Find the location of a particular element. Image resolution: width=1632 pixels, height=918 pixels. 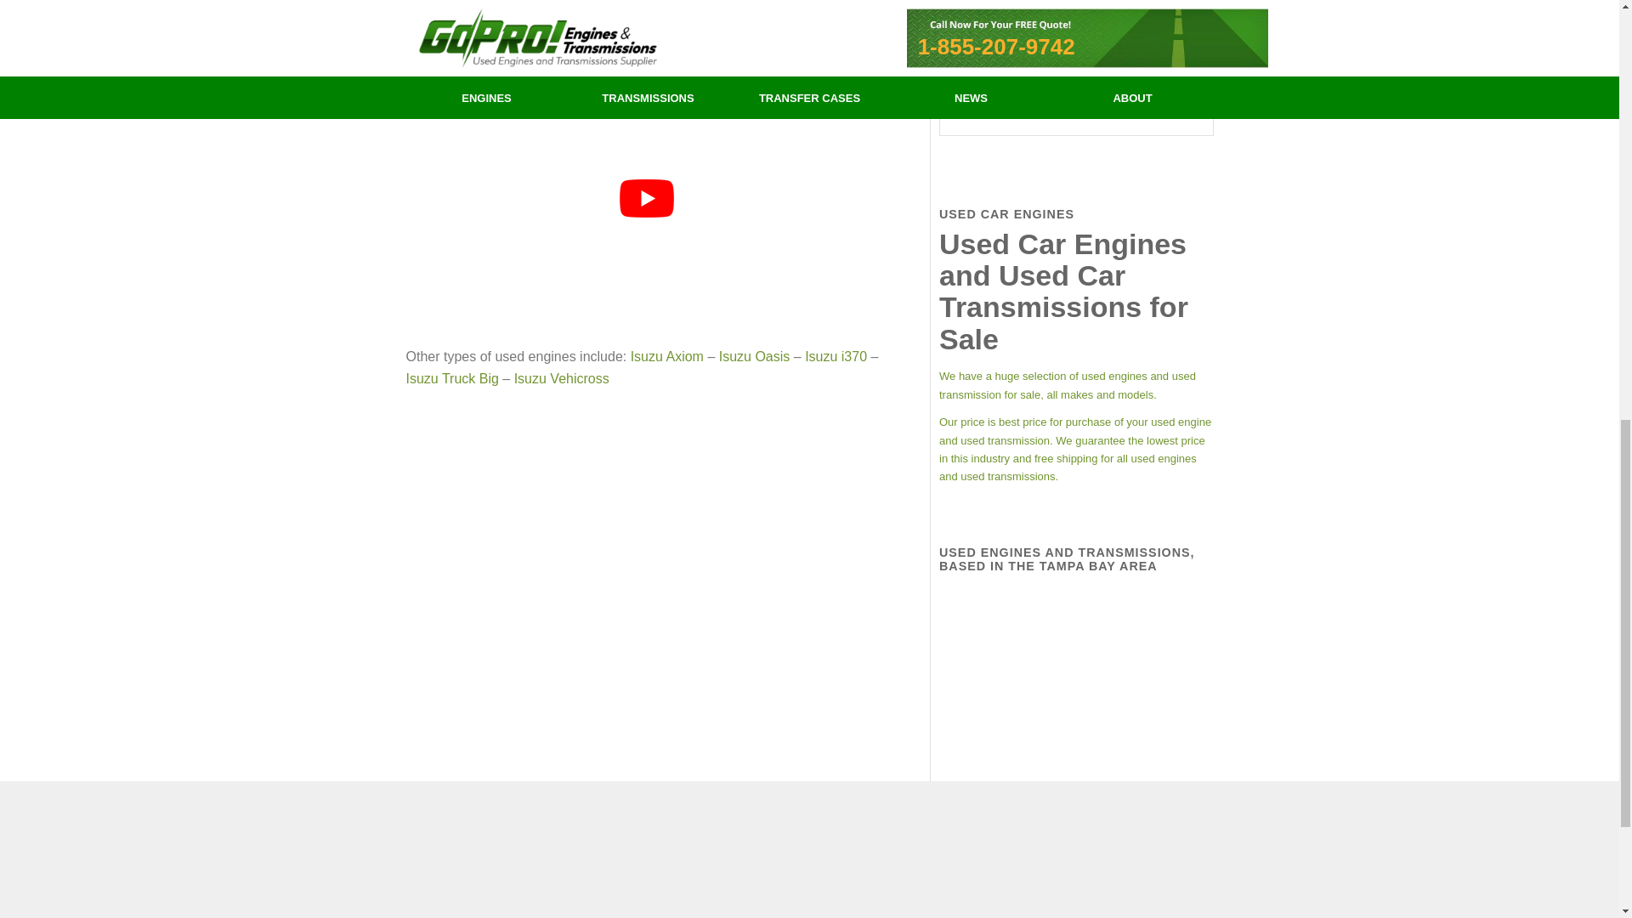

Isuzu i370 is located at coordinates (835, 356).